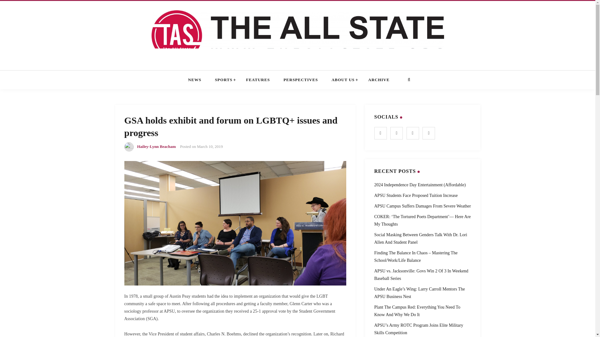 This screenshot has height=337, width=600. What do you see at coordinates (257, 80) in the screenshot?
I see `FEATURES` at bounding box center [257, 80].